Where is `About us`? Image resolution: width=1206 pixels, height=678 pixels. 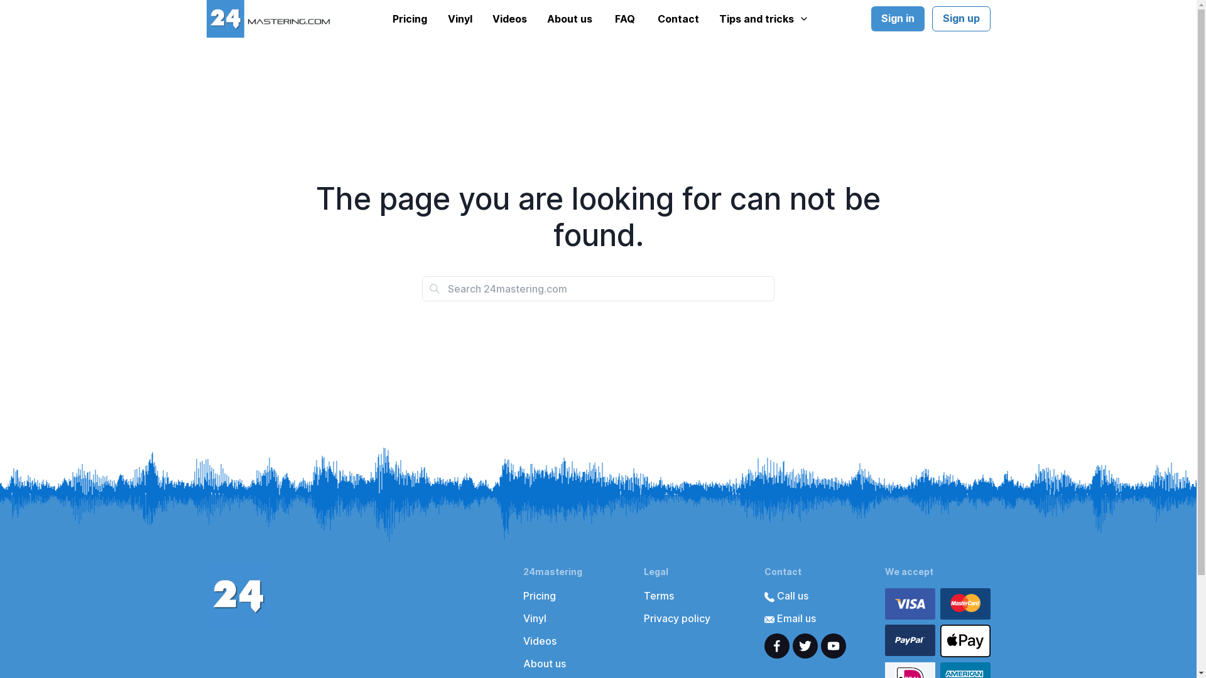
About us is located at coordinates (570, 19).